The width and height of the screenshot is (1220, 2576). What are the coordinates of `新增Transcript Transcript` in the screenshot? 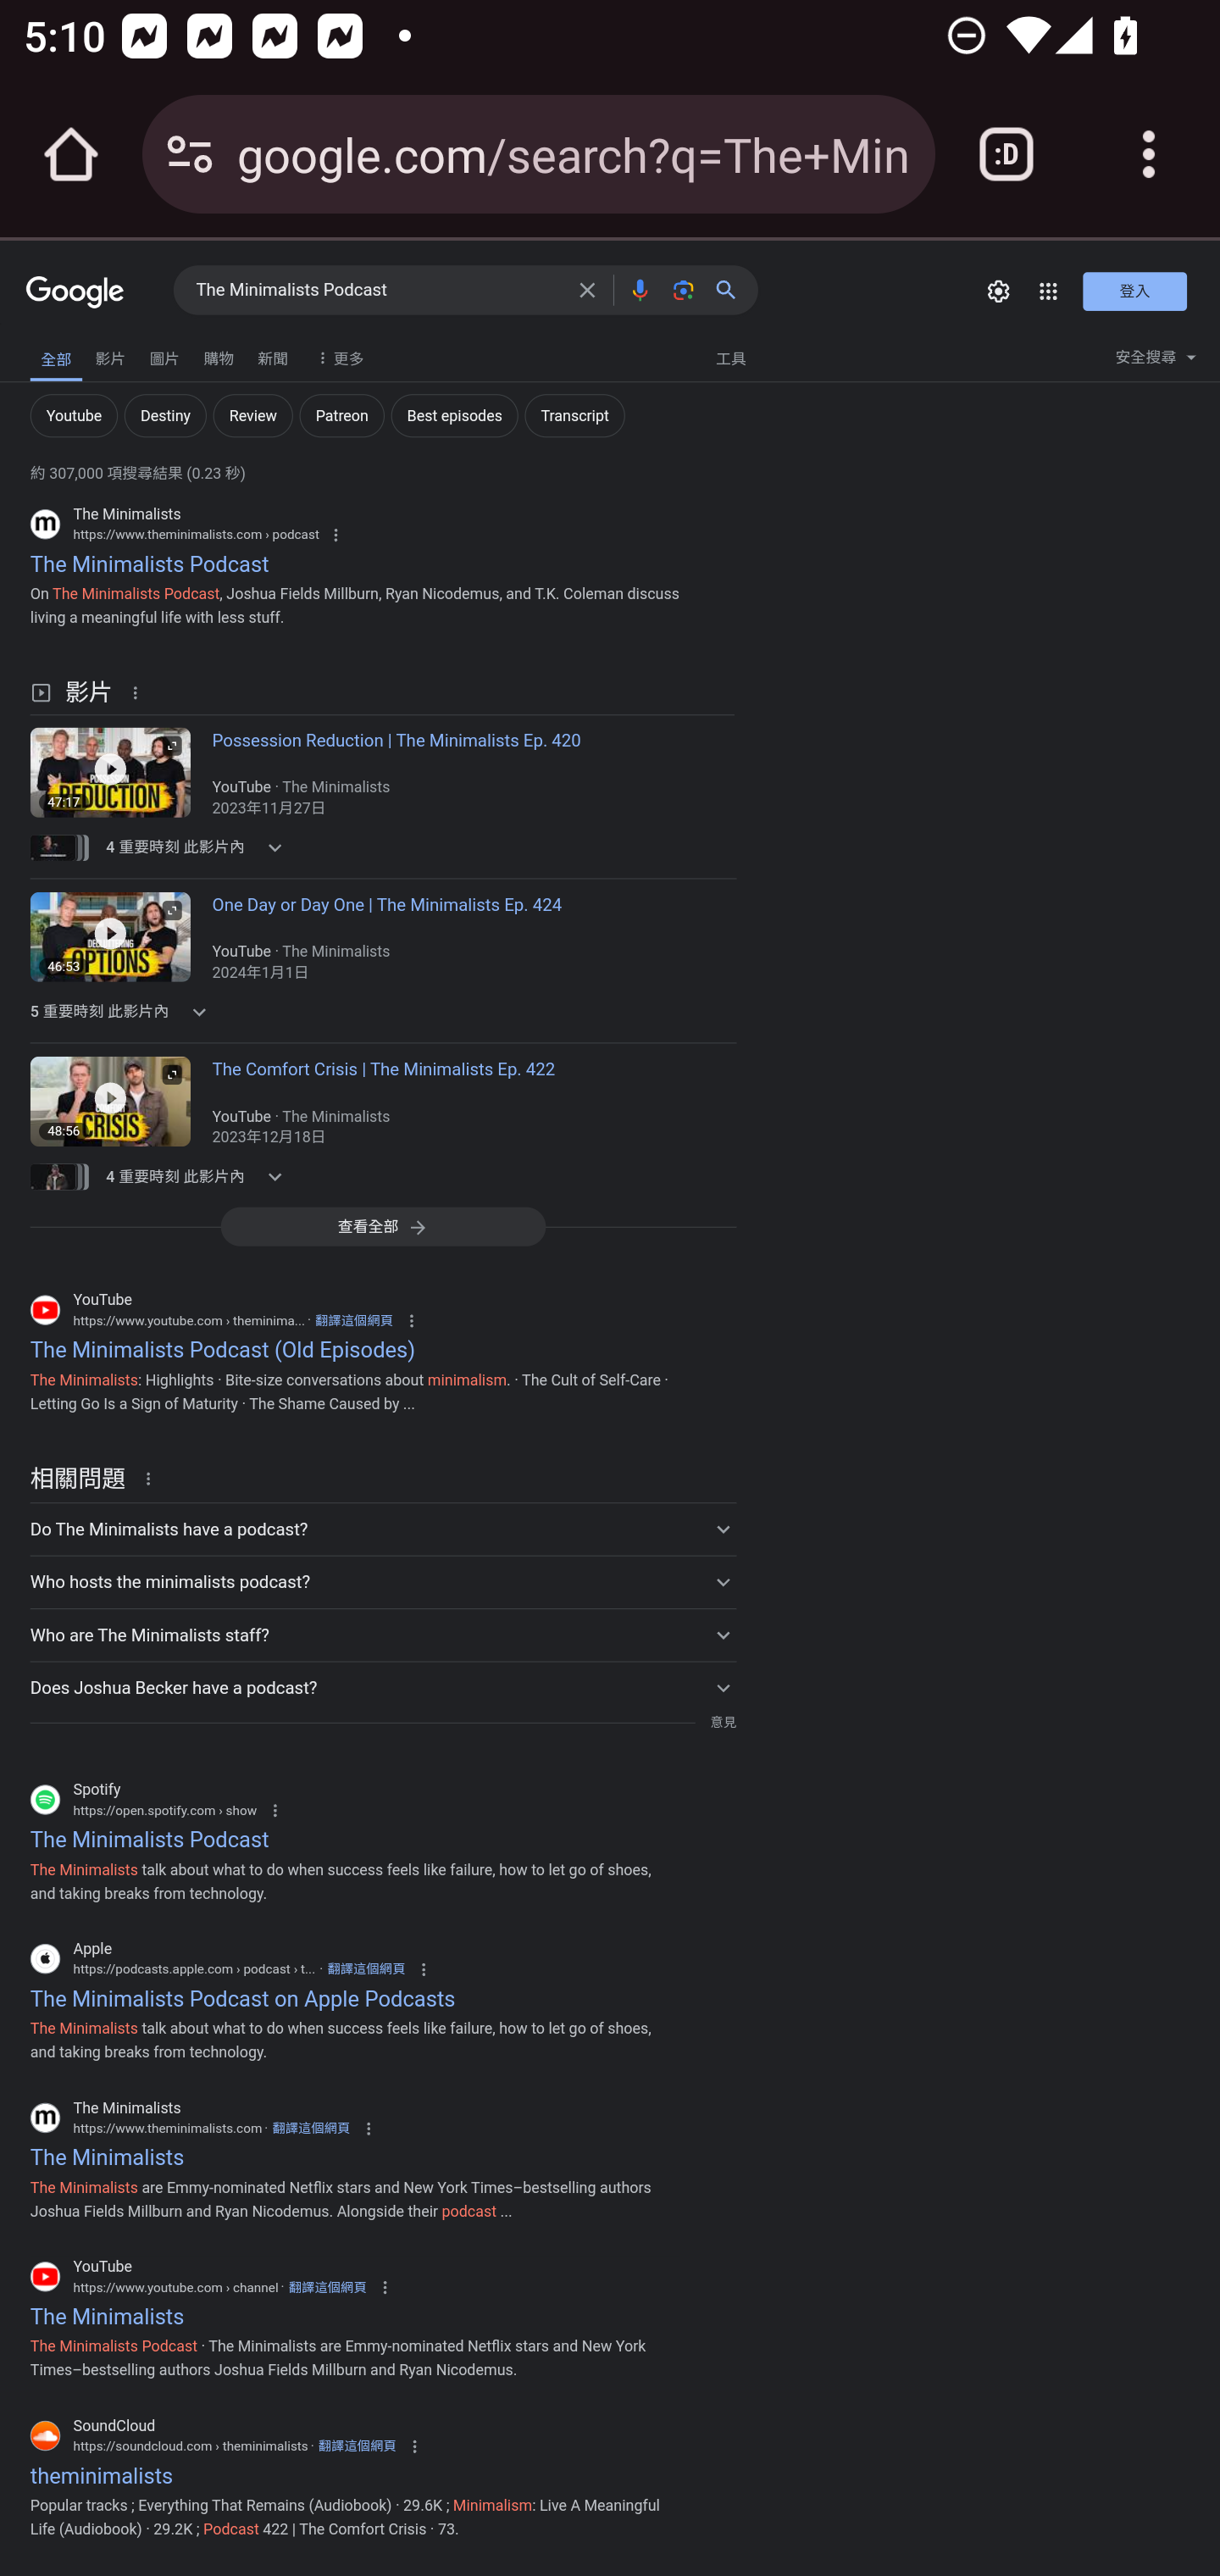 It's located at (574, 415).